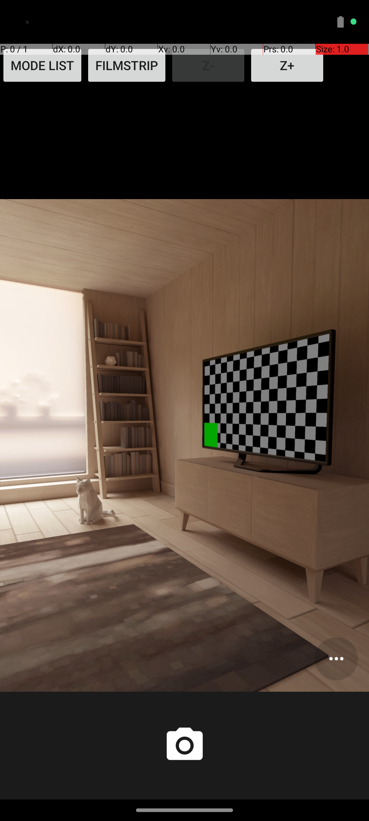 The height and width of the screenshot is (821, 369). I want to click on Options, so click(336, 659).